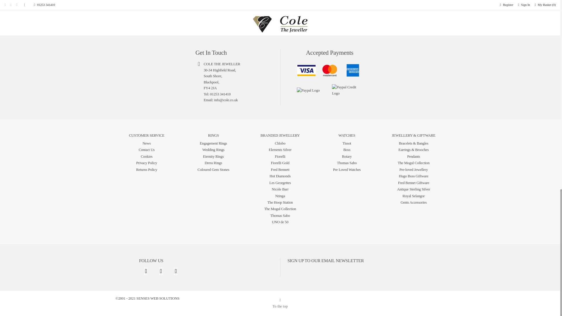 The height and width of the screenshot is (316, 562). Describe the element at coordinates (280, 170) in the screenshot. I see `Fred Bennett` at that location.